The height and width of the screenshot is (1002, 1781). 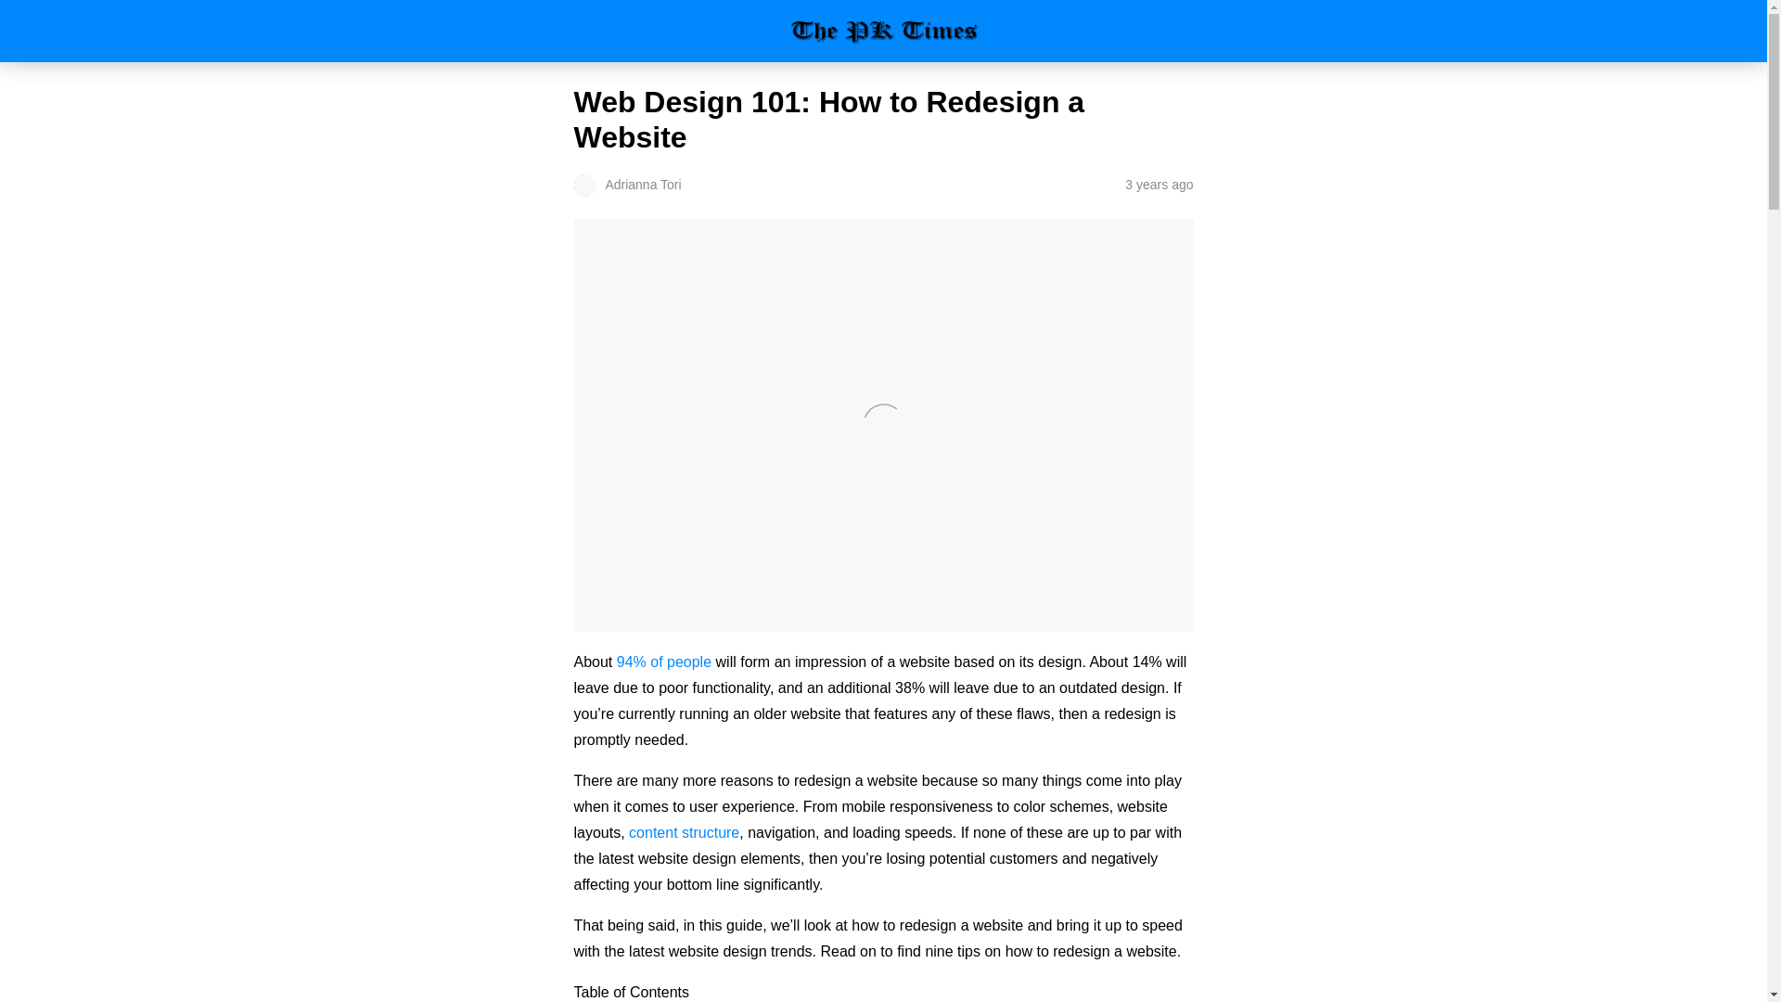 What do you see at coordinates (683, 832) in the screenshot?
I see `content structure` at bounding box center [683, 832].